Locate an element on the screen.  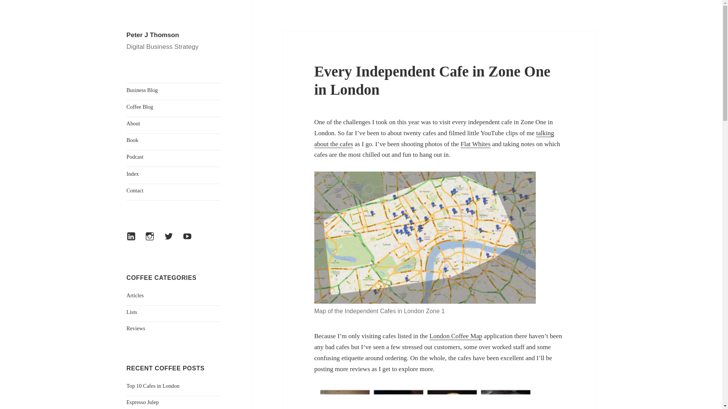
London Coffee Videos is located at coordinates (434, 139).